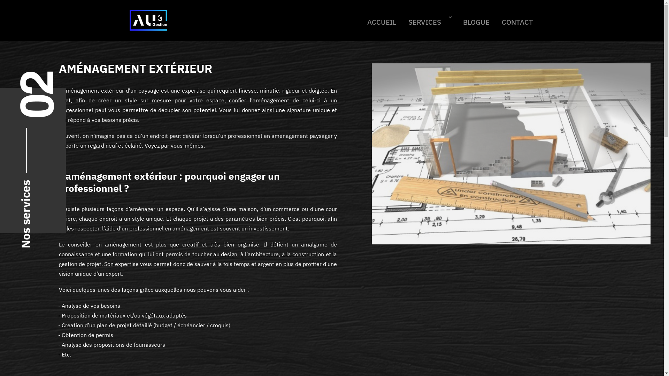 The height and width of the screenshot is (376, 669). I want to click on CONTACT, so click(517, 21).